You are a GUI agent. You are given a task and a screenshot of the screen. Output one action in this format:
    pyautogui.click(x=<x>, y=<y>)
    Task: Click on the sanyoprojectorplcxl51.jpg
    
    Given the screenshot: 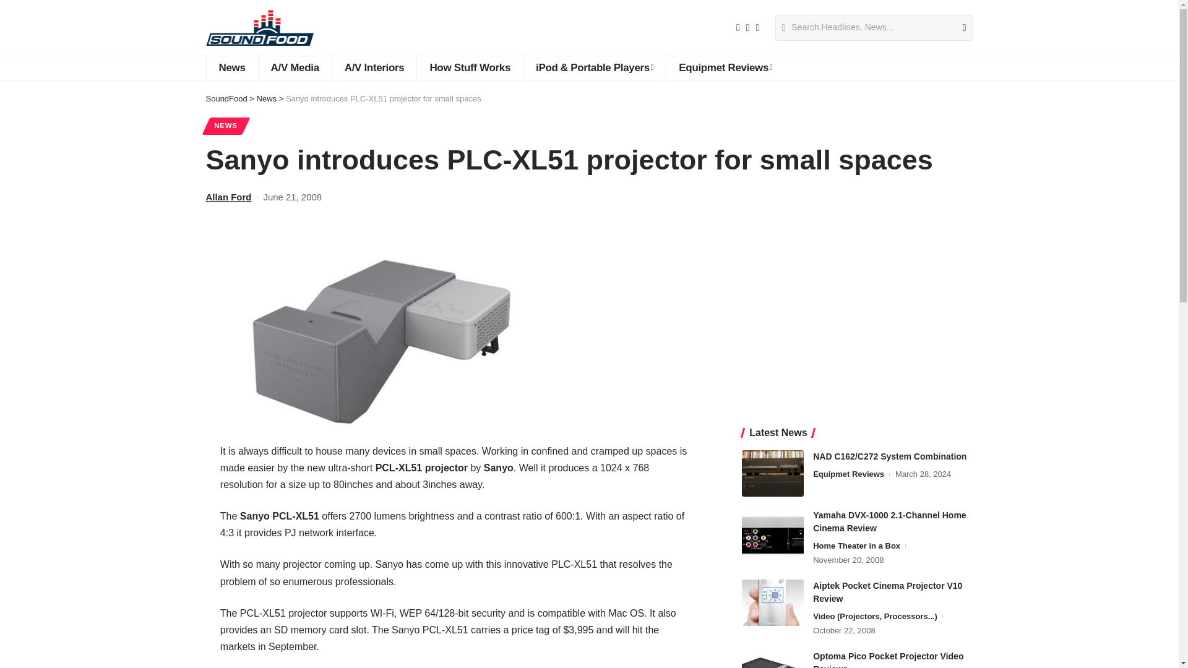 What is the action you would take?
    pyautogui.click(x=382, y=340)
    